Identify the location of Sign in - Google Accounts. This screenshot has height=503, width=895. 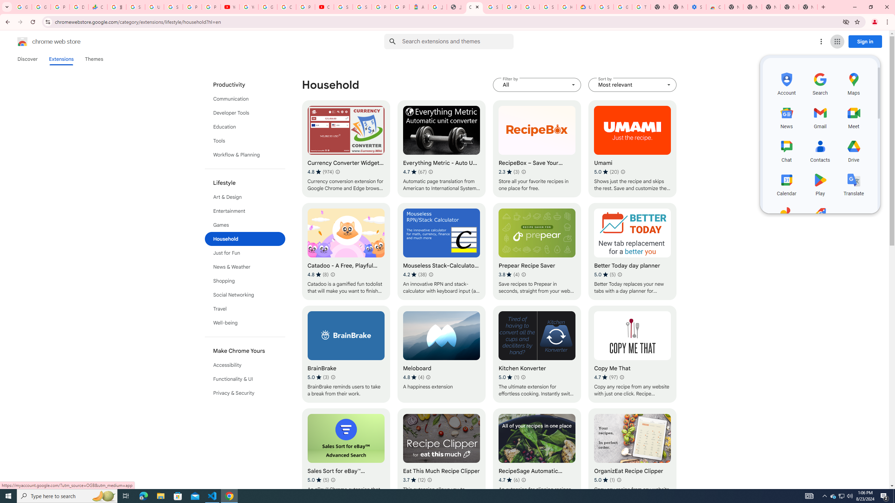
(549, 7).